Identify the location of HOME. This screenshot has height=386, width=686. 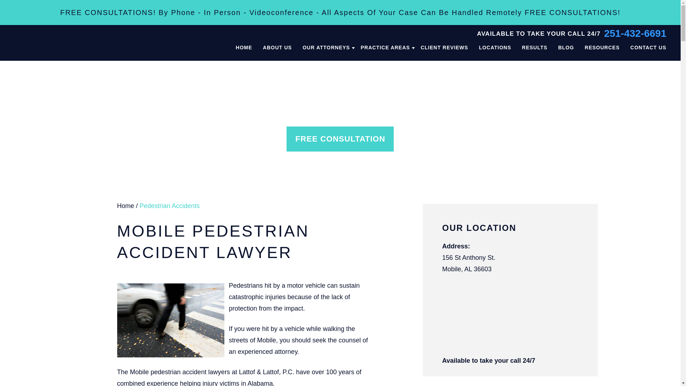
(244, 48).